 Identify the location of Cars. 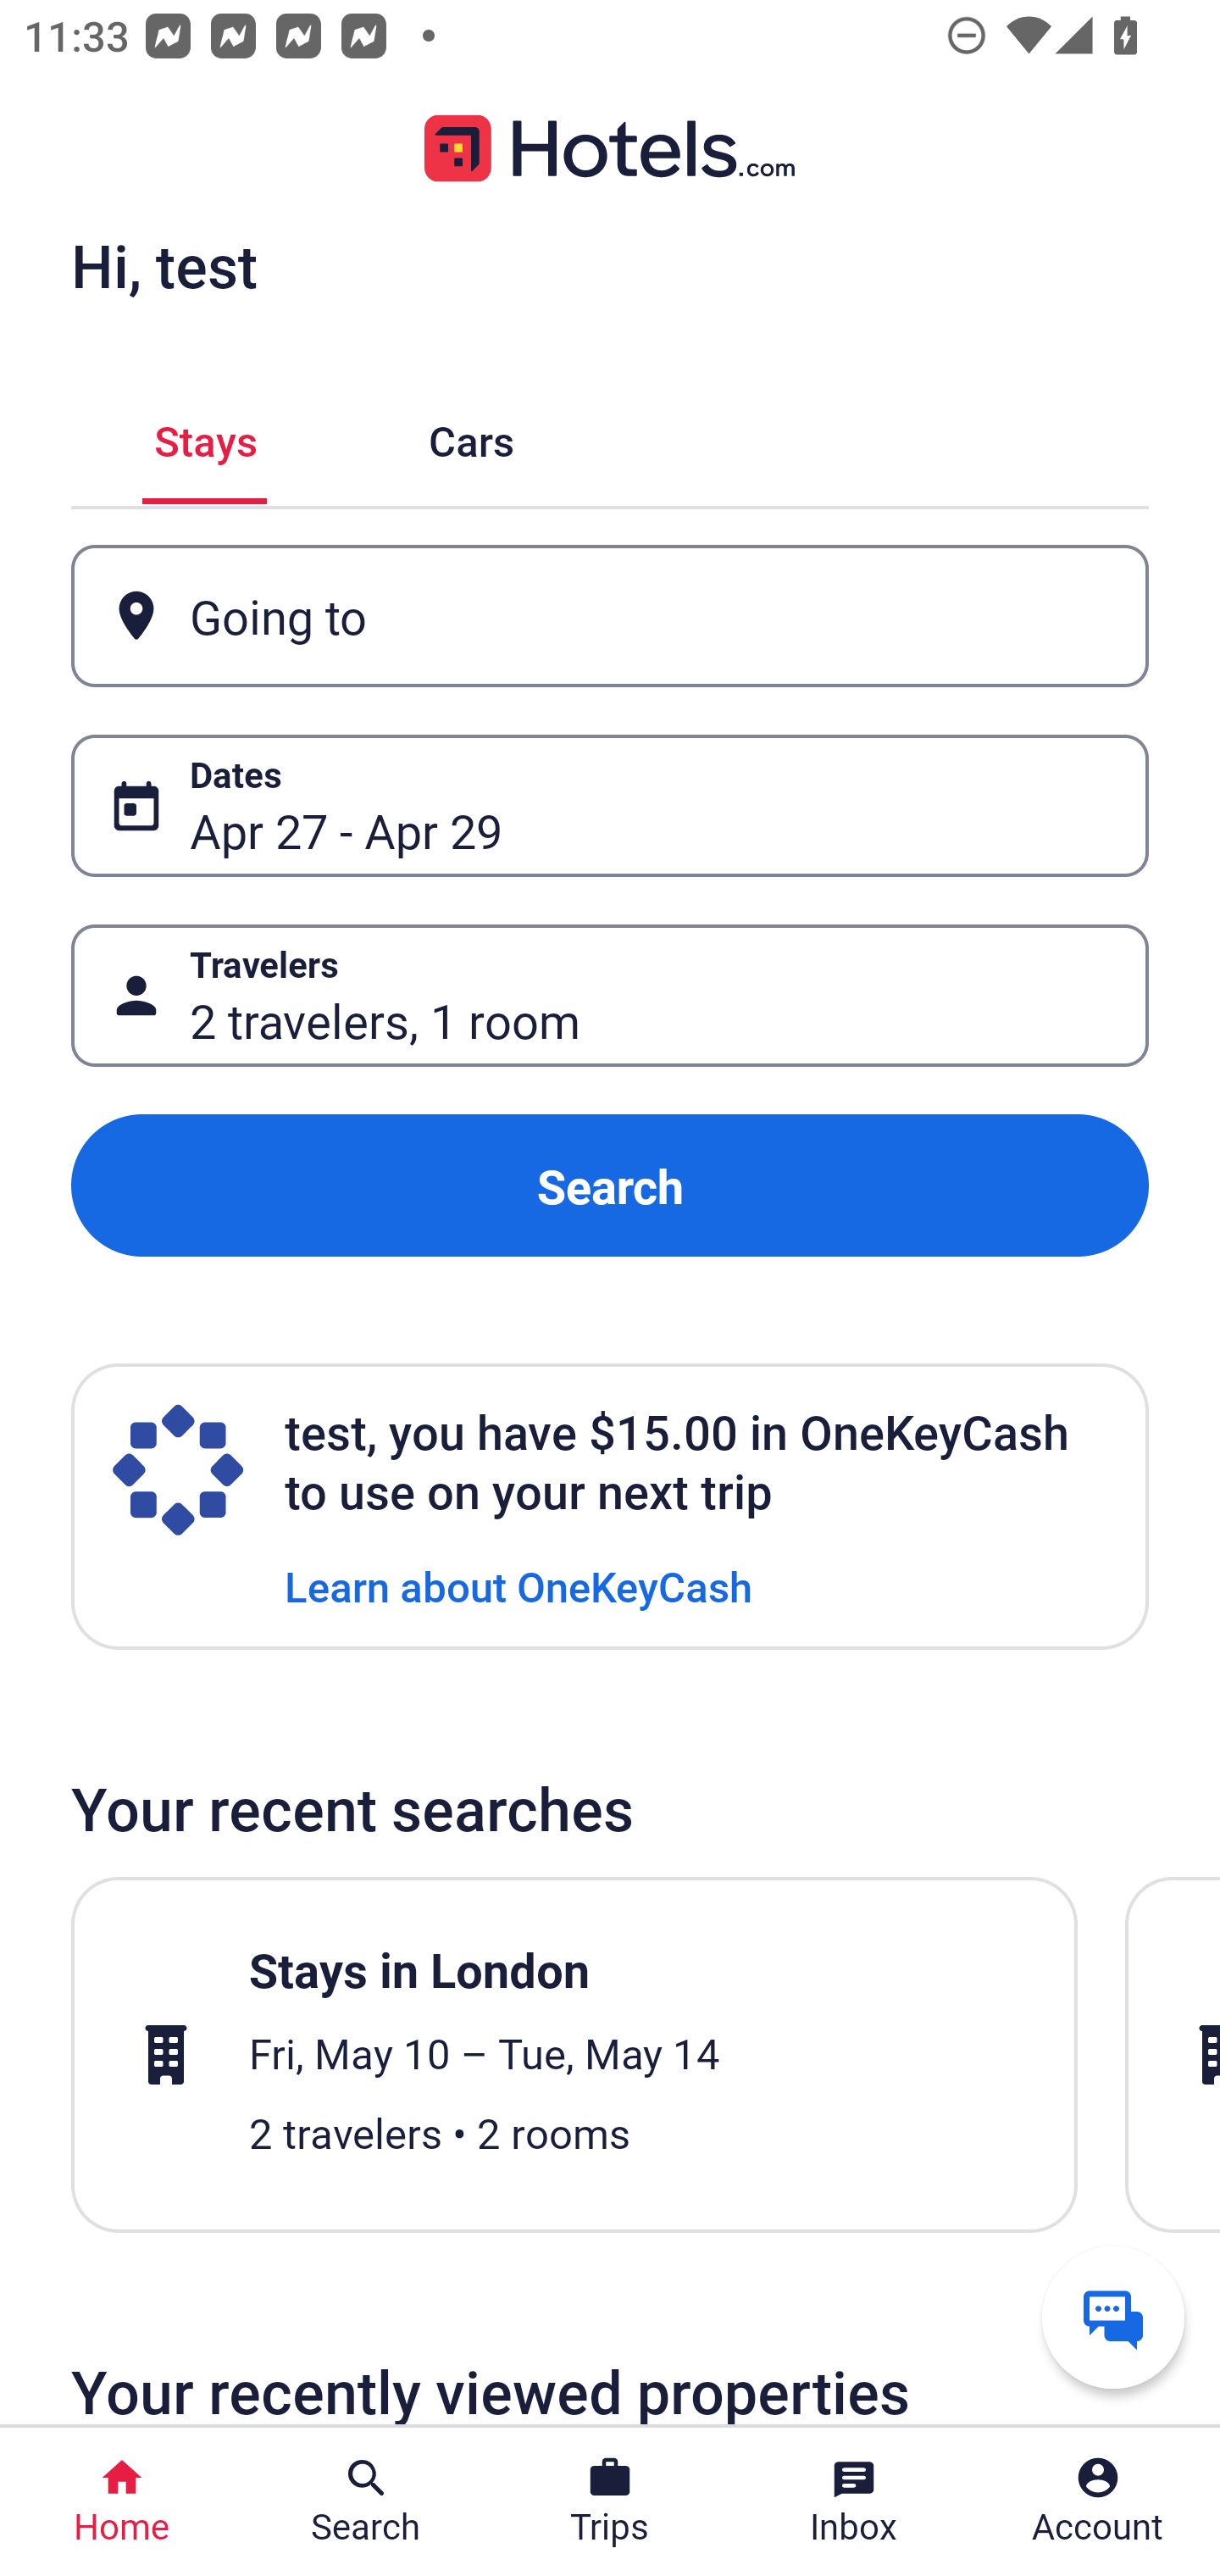
(471, 436).